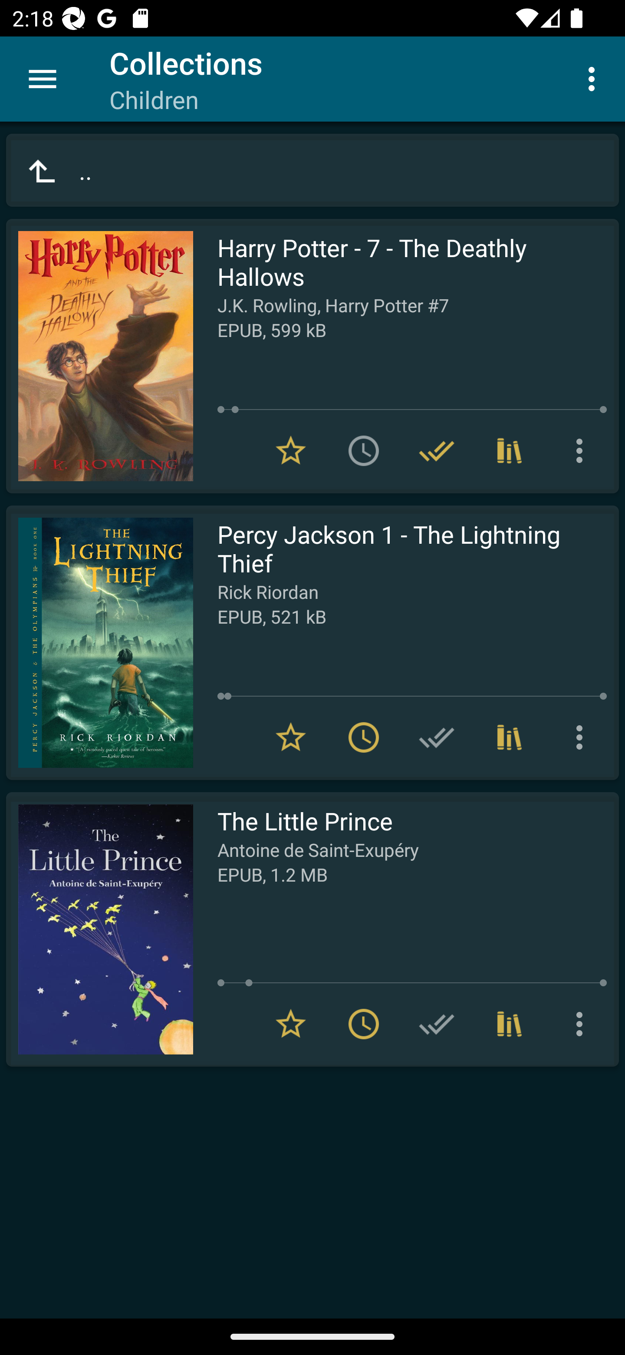 The height and width of the screenshot is (1355, 625). I want to click on Remove from To read, so click(364, 737).